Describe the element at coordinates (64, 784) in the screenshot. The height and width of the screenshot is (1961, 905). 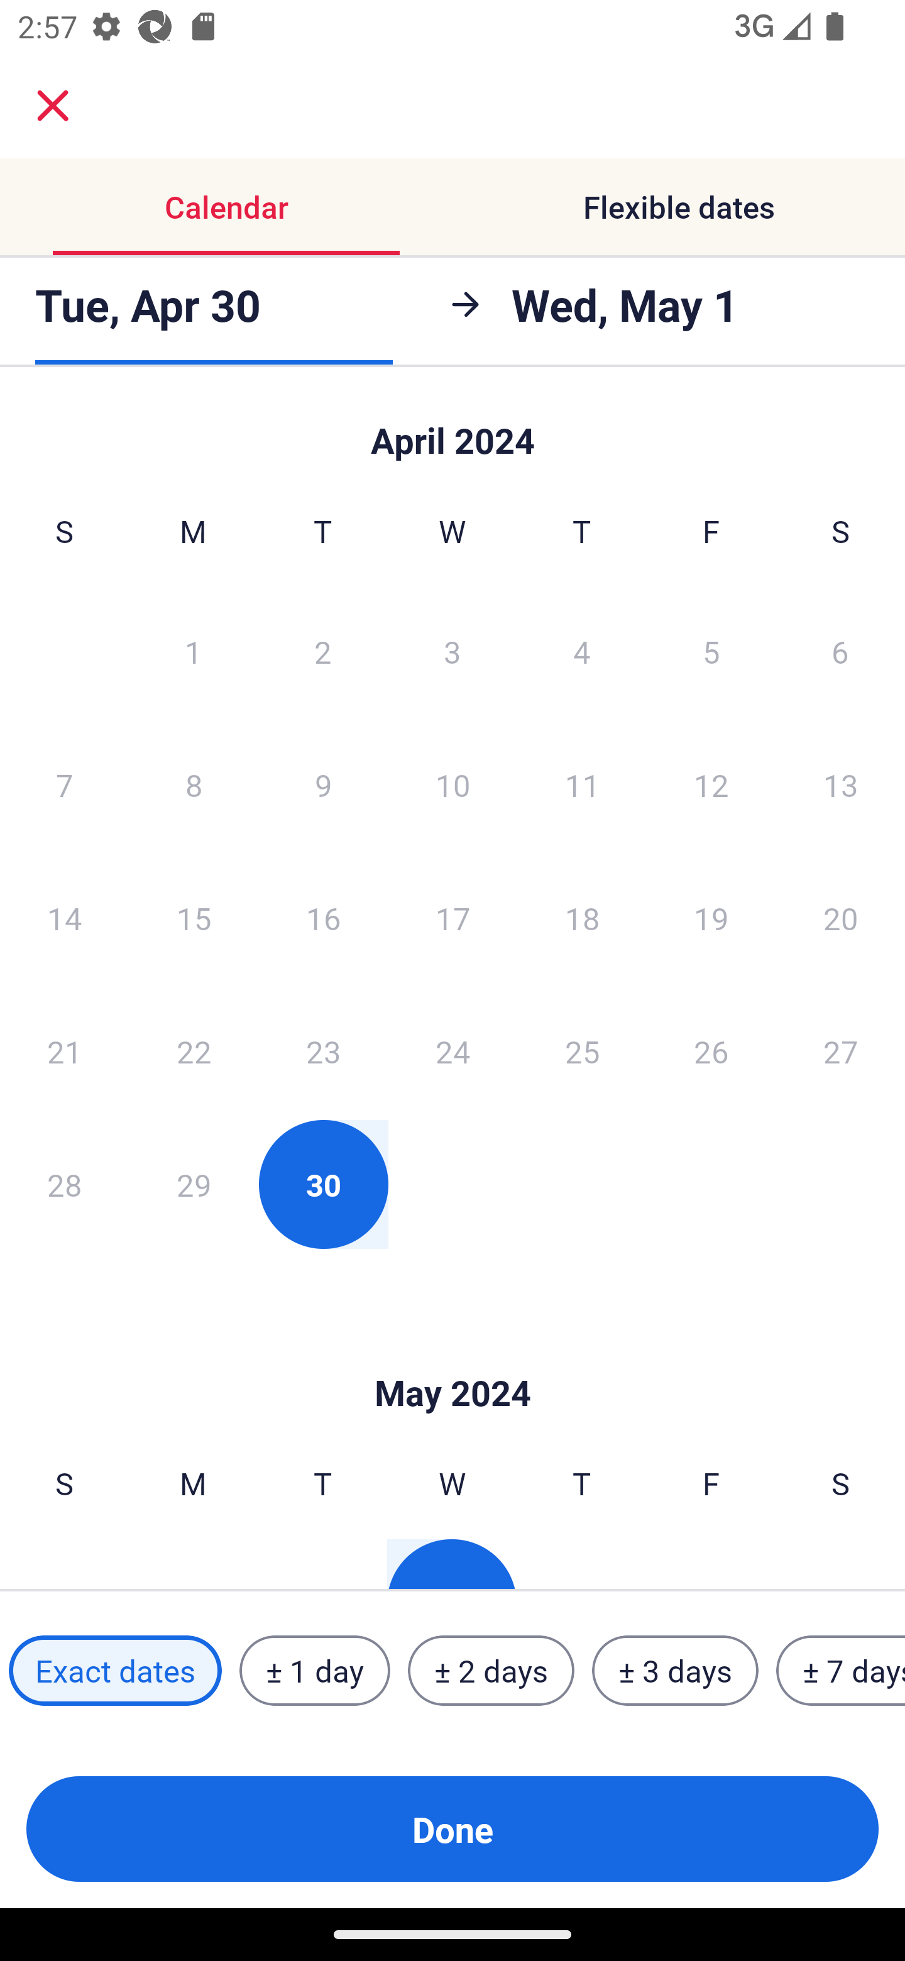
I see `7 Sunday, April 7, 2024` at that location.